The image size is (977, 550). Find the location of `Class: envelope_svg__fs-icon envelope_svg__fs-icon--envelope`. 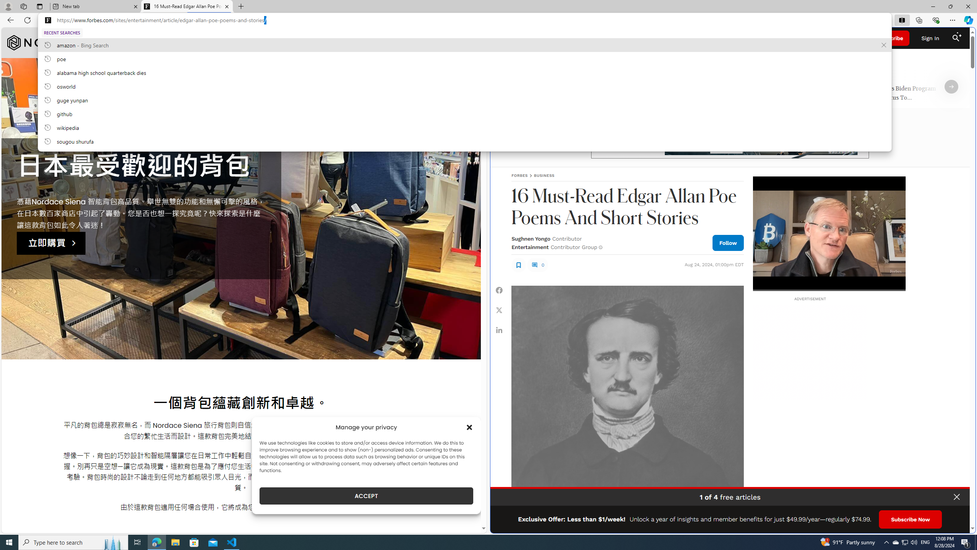

Class: envelope_svg__fs-icon envelope_svg__fs-icon--envelope is located at coordinates (588, 39).